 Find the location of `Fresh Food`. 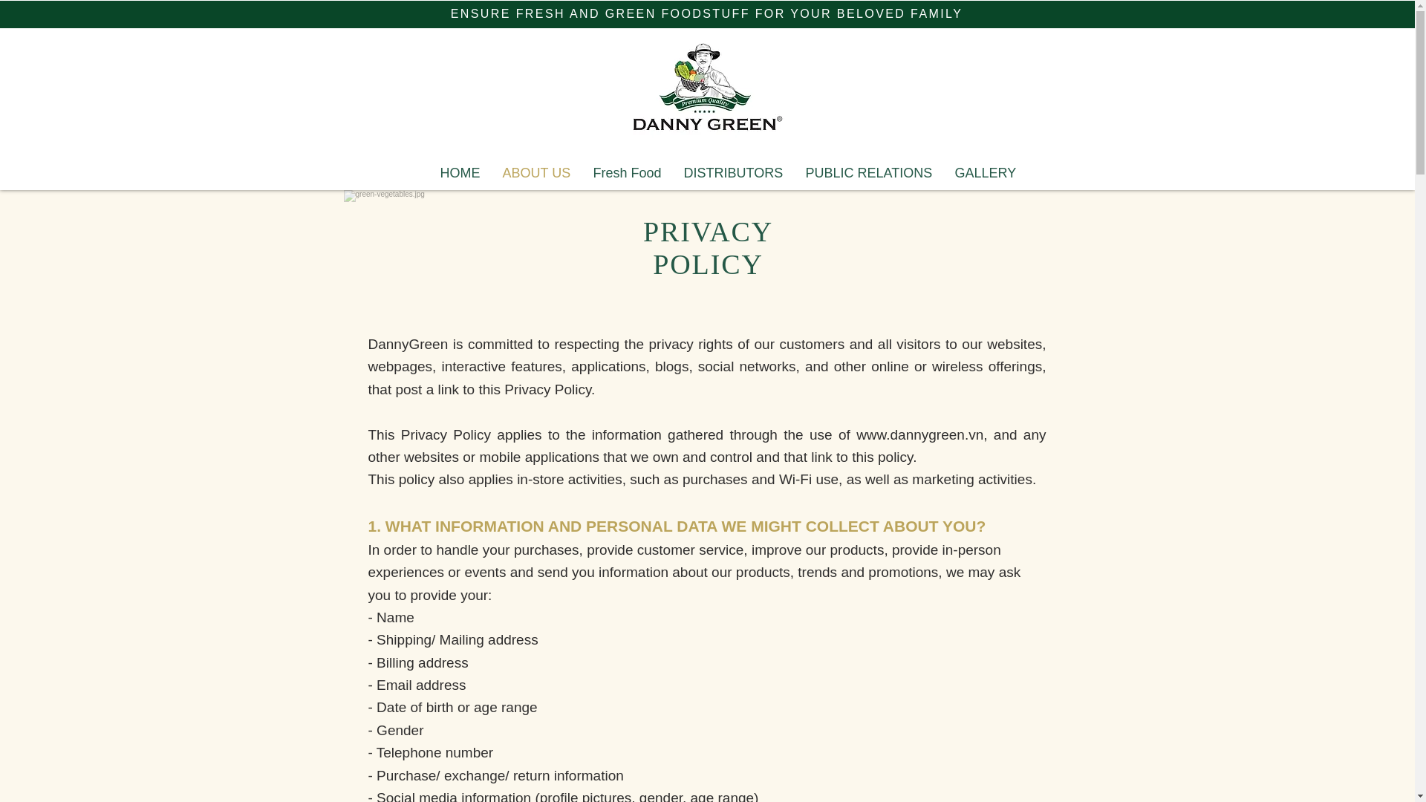

Fresh Food is located at coordinates (627, 174).